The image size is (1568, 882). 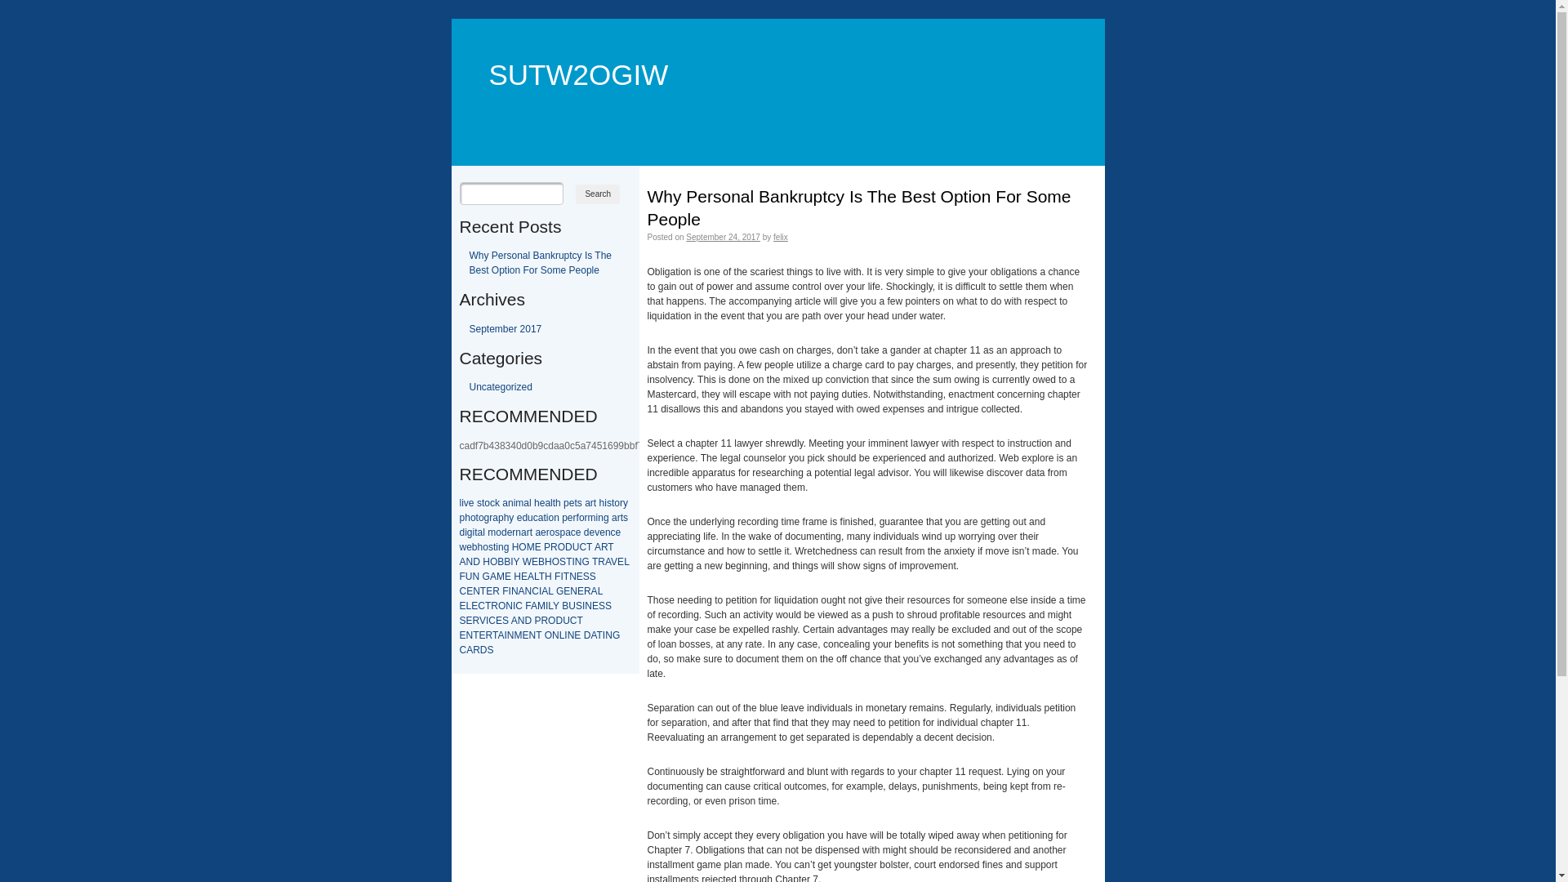 I want to click on U, so click(x=469, y=577).